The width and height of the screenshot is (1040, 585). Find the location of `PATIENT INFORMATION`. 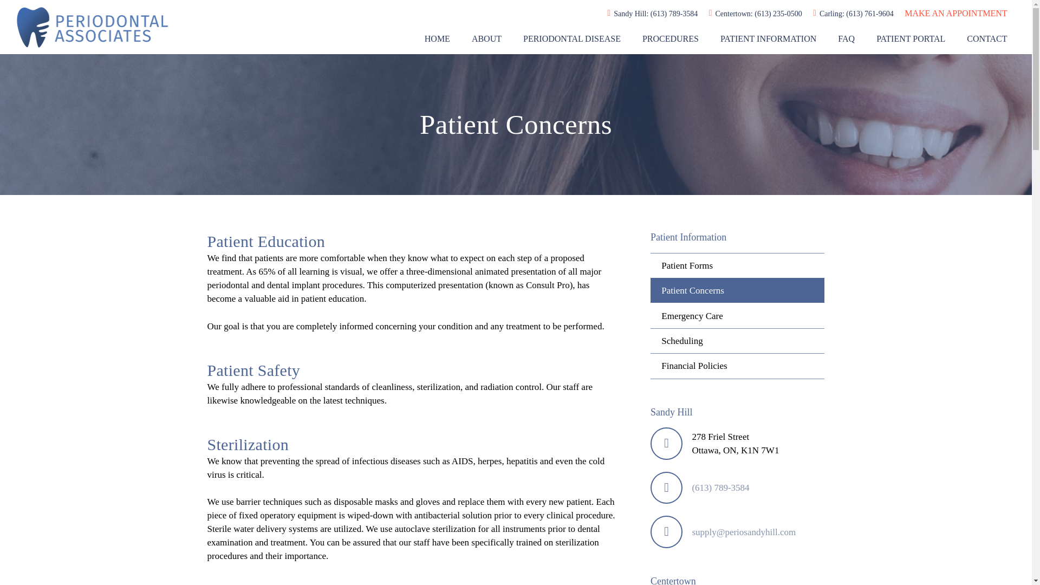

PATIENT INFORMATION is located at coordinates (768, 39).